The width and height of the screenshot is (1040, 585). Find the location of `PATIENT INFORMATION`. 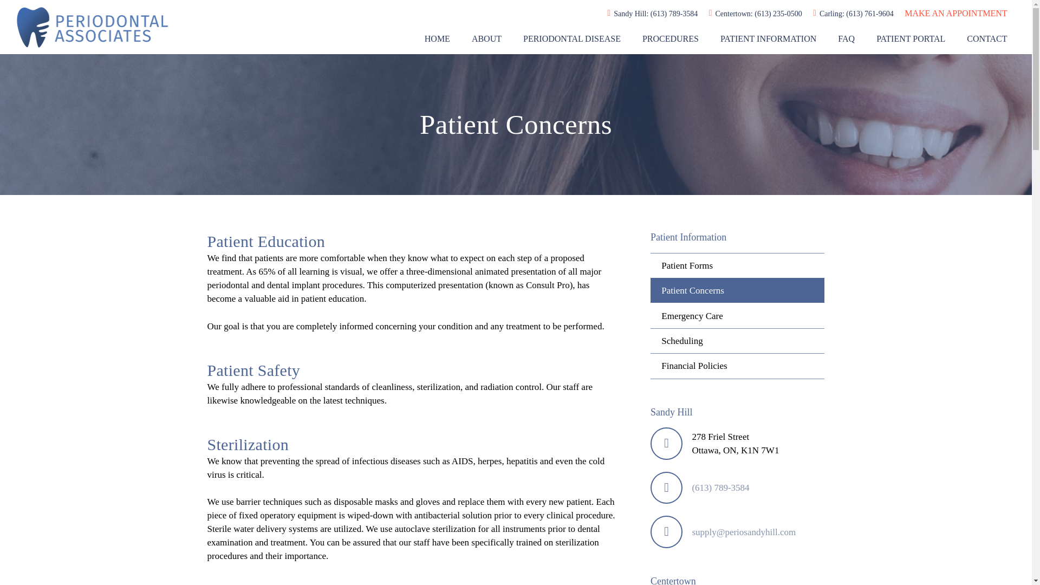

PATIENT INFORMATION is located at coordinates (768, 39).